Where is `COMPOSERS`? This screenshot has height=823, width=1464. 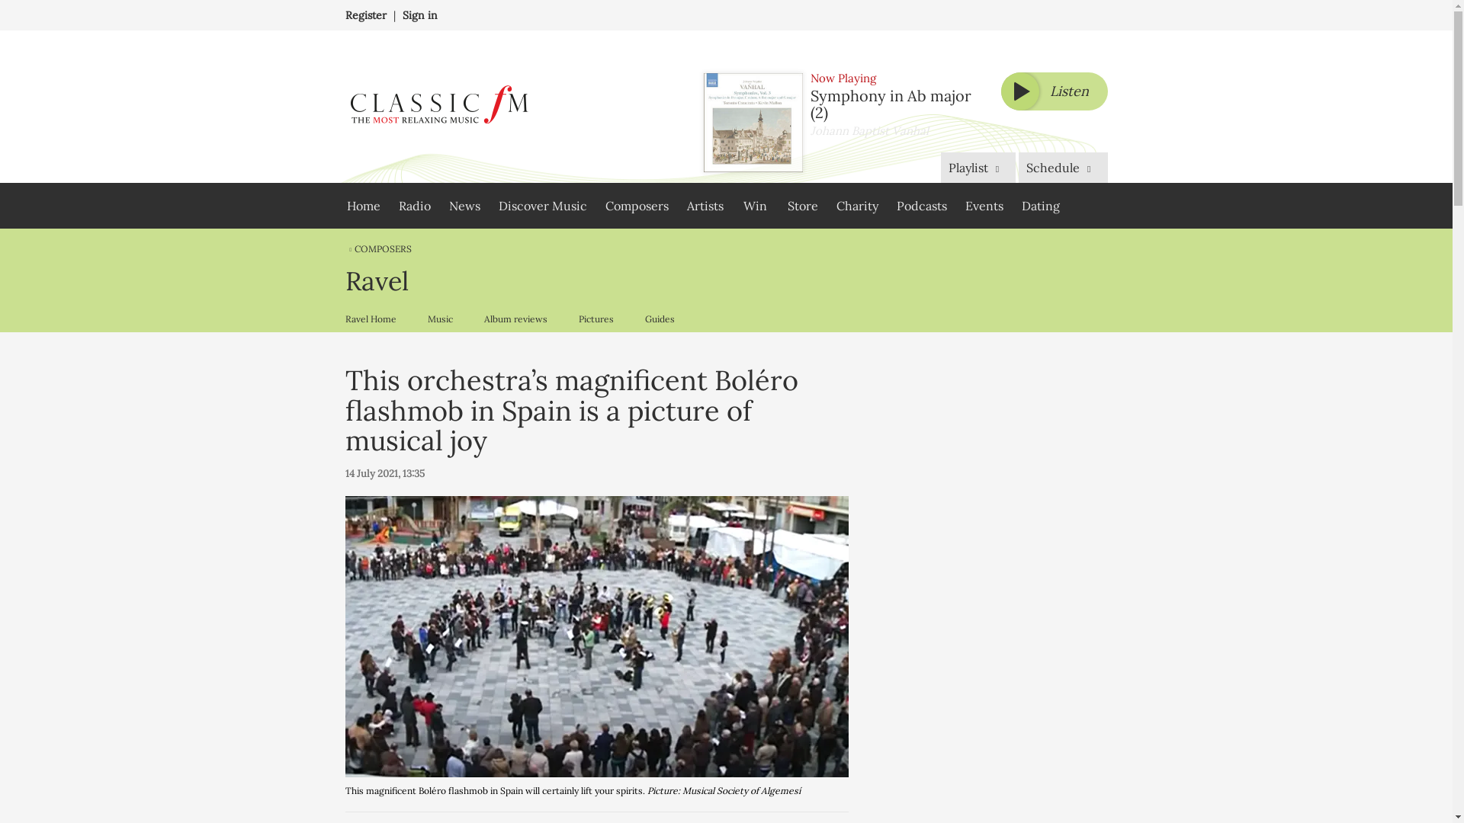 COMPOSERS is located at coordinates (377, 248).